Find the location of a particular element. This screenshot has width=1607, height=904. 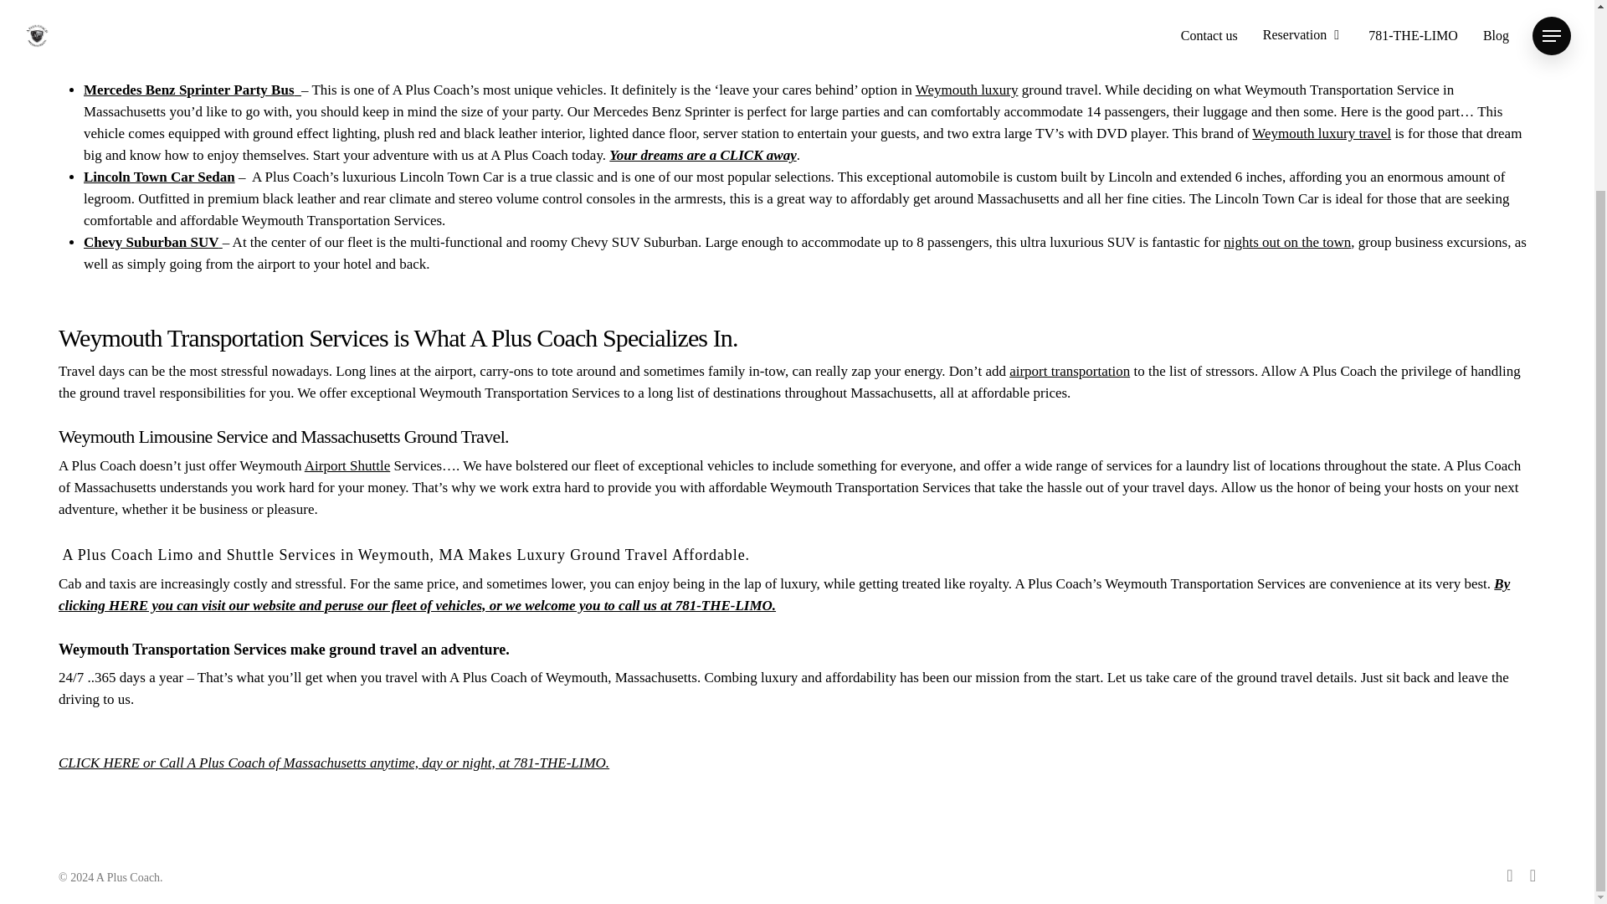

Chevy Suburban SUV  is located at coordinates (152, 242).